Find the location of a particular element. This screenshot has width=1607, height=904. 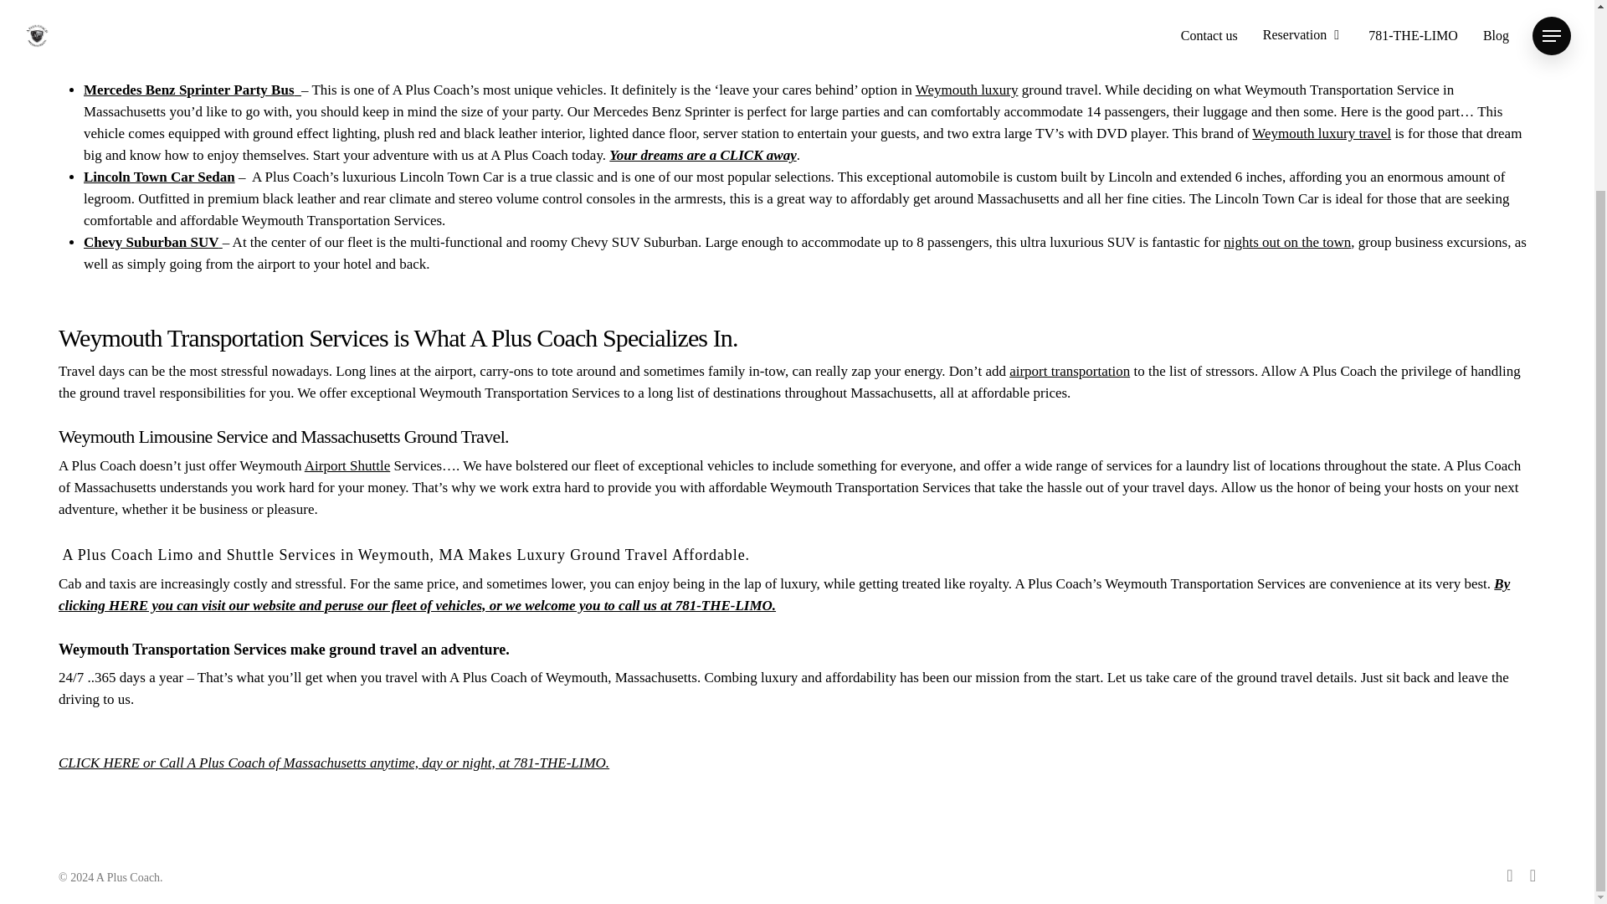

Chevy Suburban SUV  is located at coordinates (152, 242).